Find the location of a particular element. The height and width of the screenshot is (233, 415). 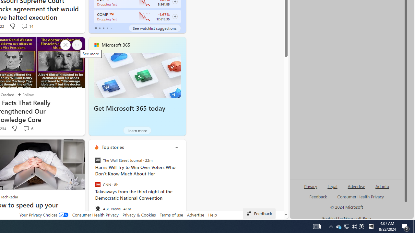

View comments 14 Comment is located at coordinates (24, 26).